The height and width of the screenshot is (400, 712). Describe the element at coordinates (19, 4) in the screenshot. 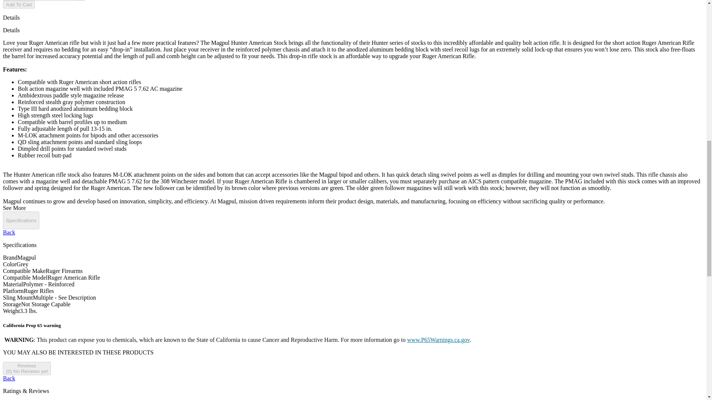

I see `Add To Cart` at that location.